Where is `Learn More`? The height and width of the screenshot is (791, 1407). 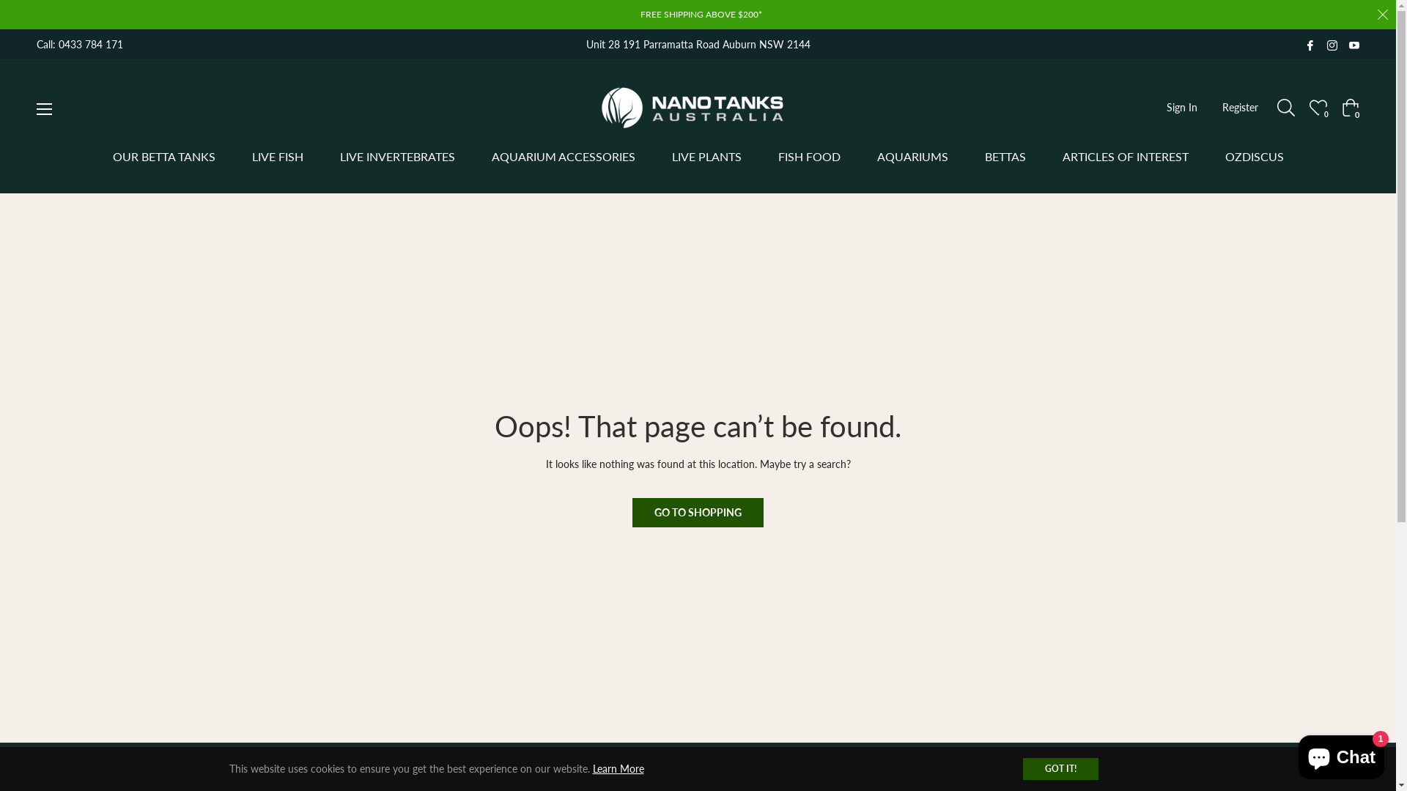
Learn More is located at coordinates (618, 769).